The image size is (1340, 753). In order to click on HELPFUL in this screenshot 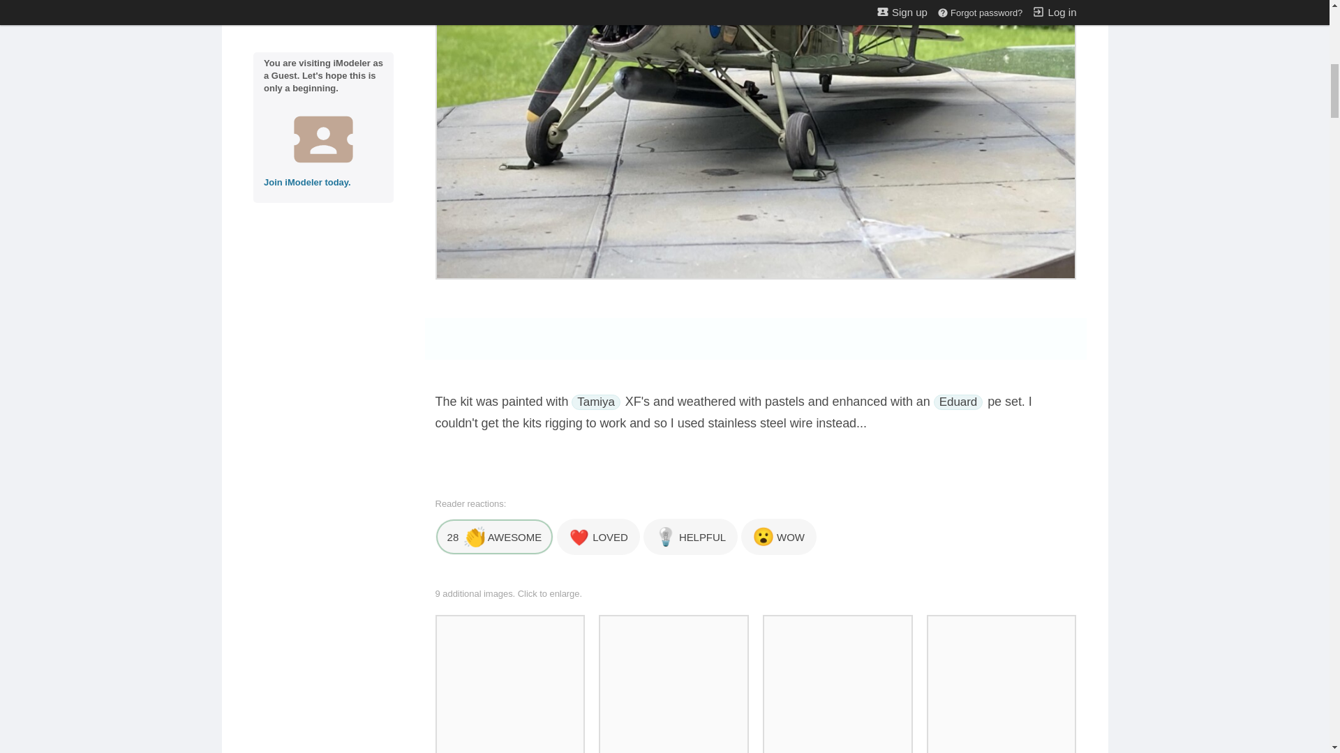, I will do `click(690, 537)`.